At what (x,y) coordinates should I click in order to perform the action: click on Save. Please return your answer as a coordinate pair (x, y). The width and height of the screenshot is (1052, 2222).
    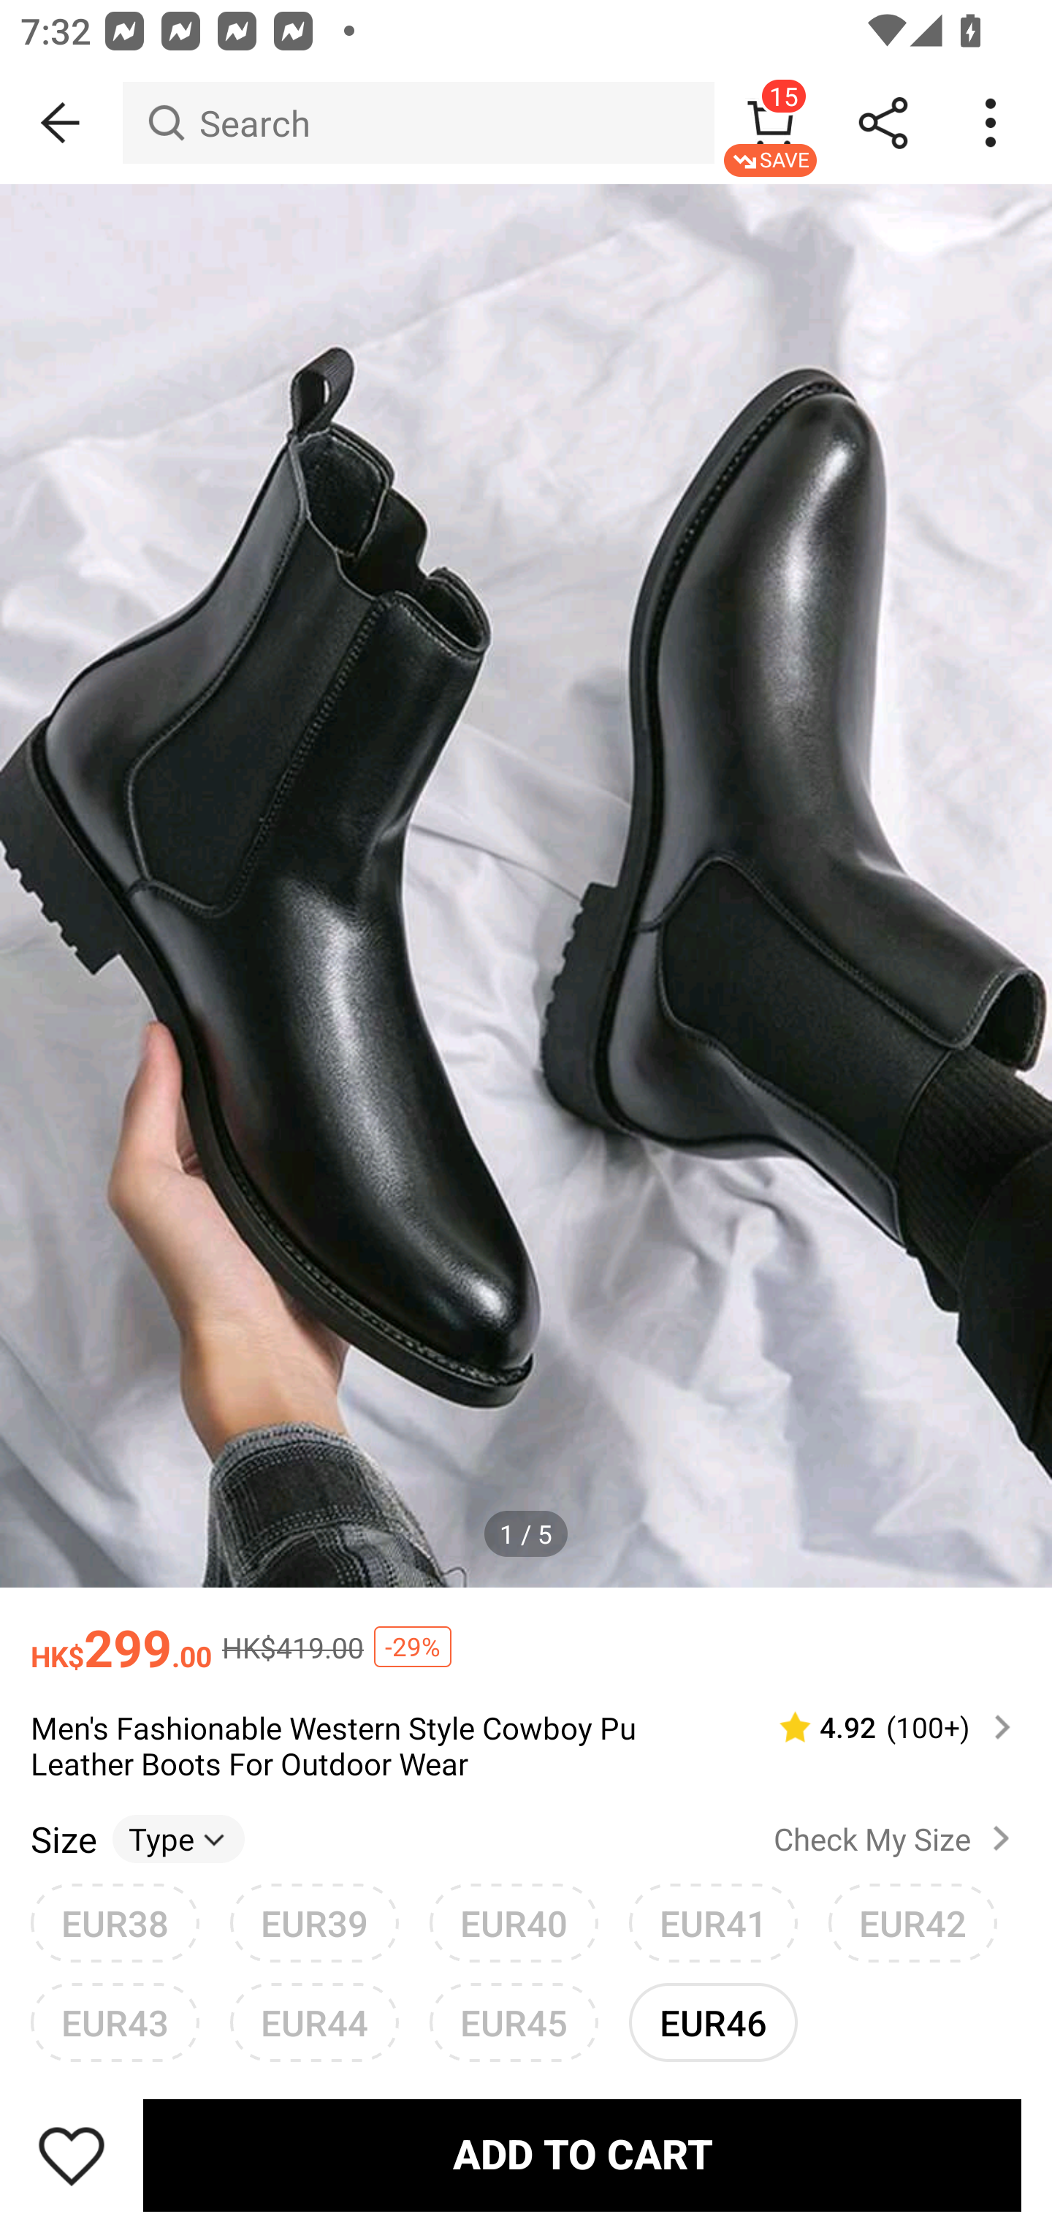
    Looking at the image, I should click on (72, 2155).